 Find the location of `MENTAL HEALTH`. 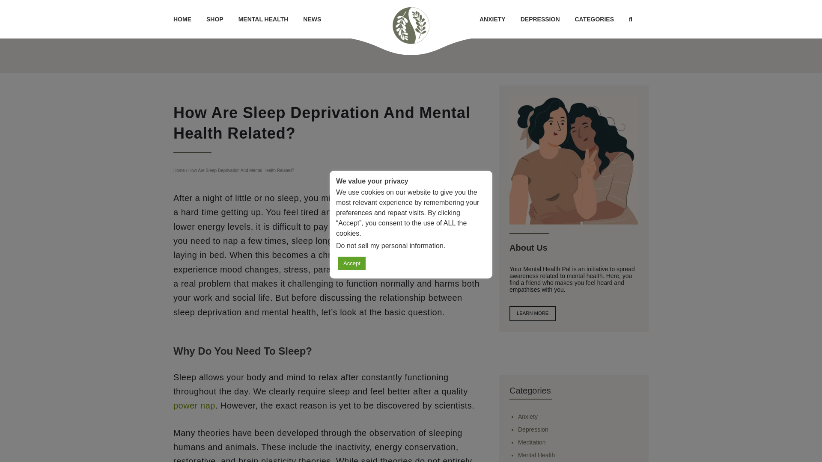

MENTAL HEALTH is located at coordinates (263, 19).